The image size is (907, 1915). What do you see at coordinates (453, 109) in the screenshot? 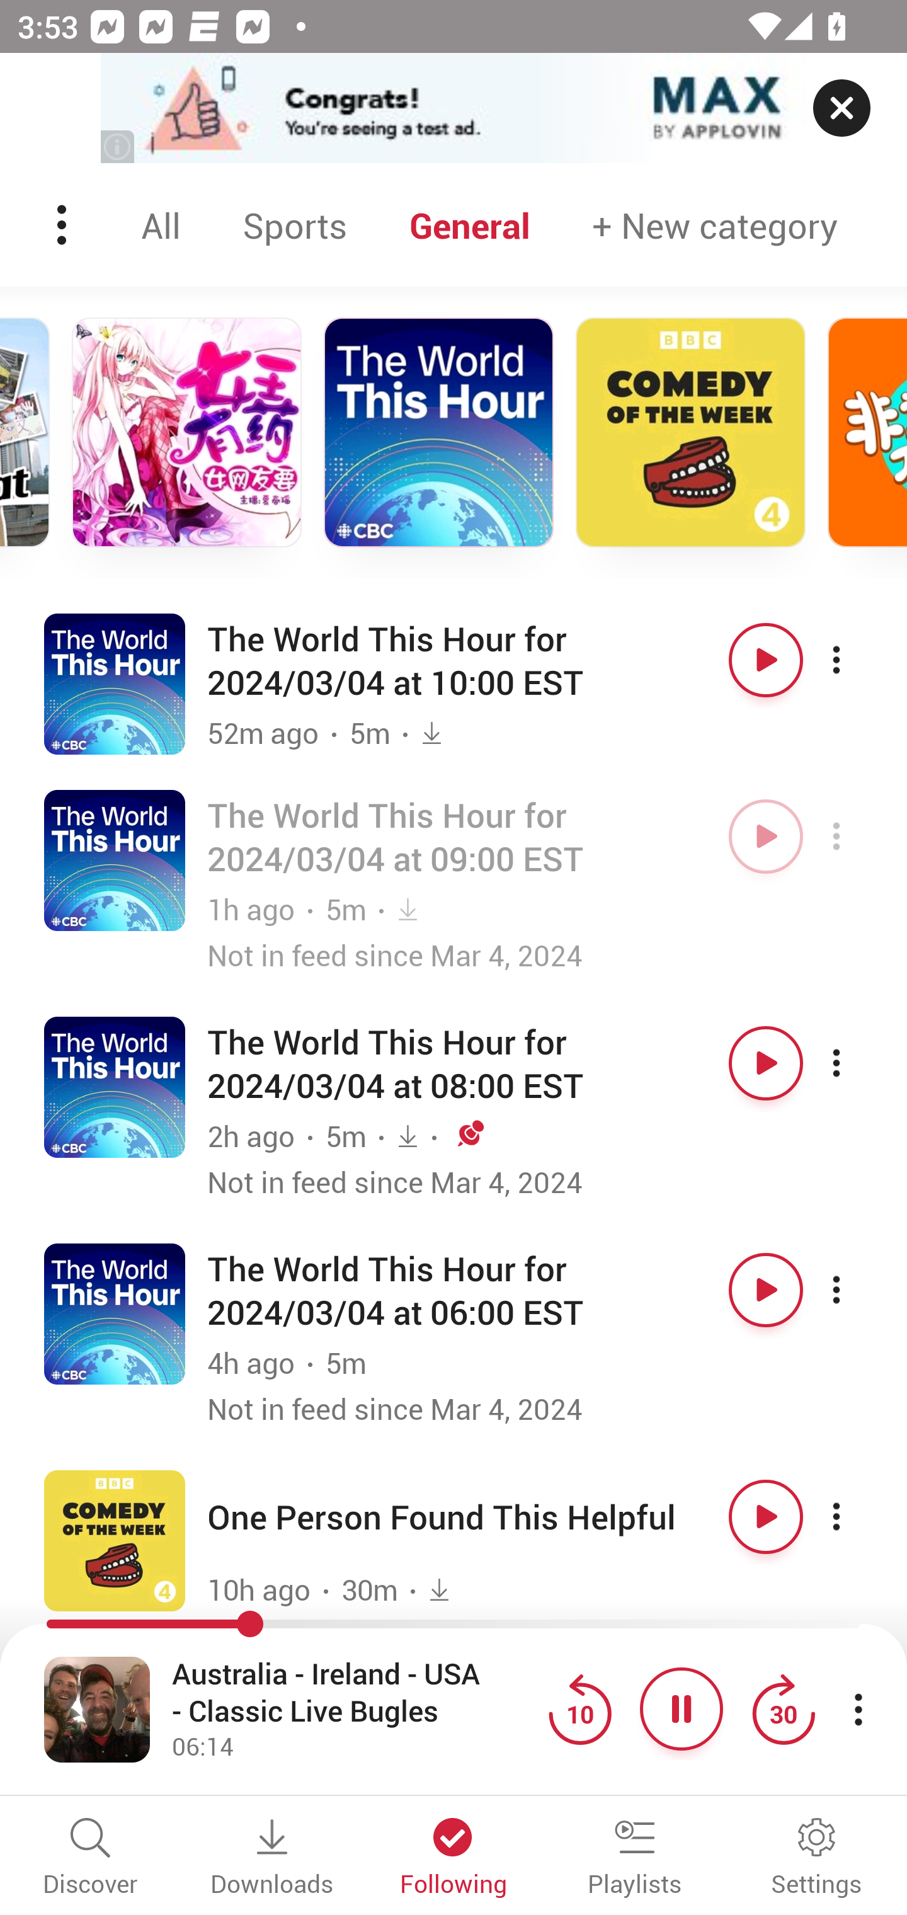
I see `app-monetization` at bounding box center [453, 109].